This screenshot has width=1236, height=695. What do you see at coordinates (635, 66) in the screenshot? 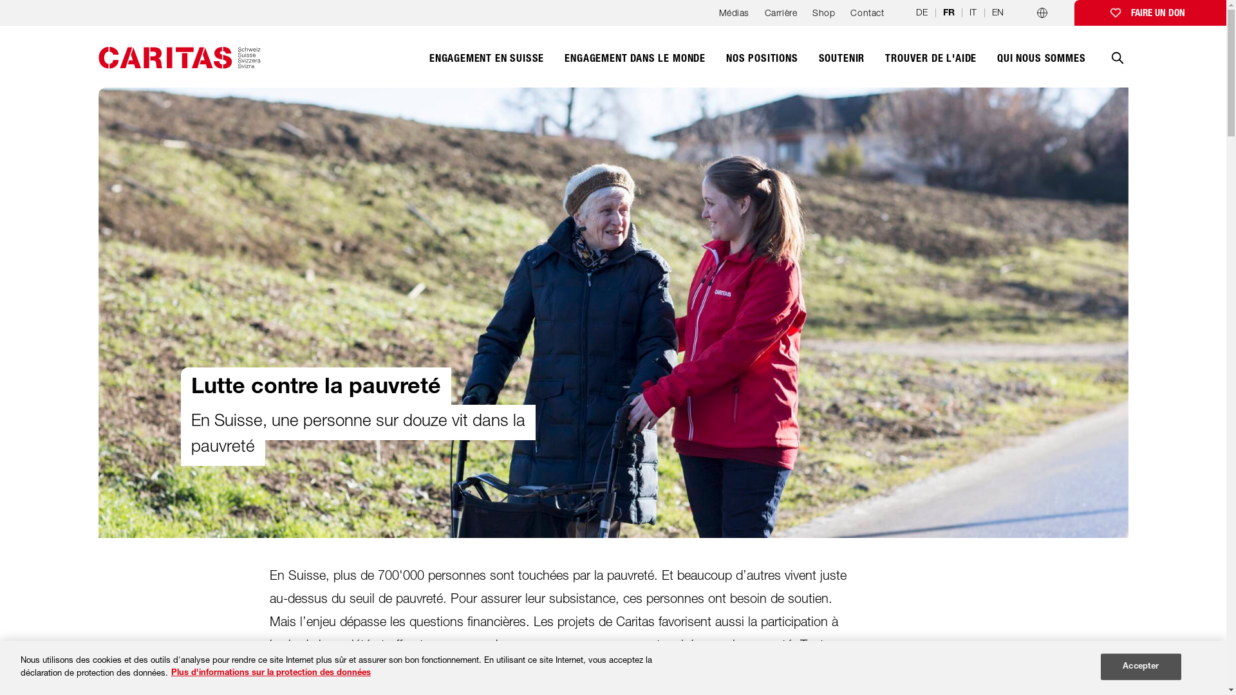
I see `ENGAGEMENT DANS LE MONDE` at bounding box center [635, 66].